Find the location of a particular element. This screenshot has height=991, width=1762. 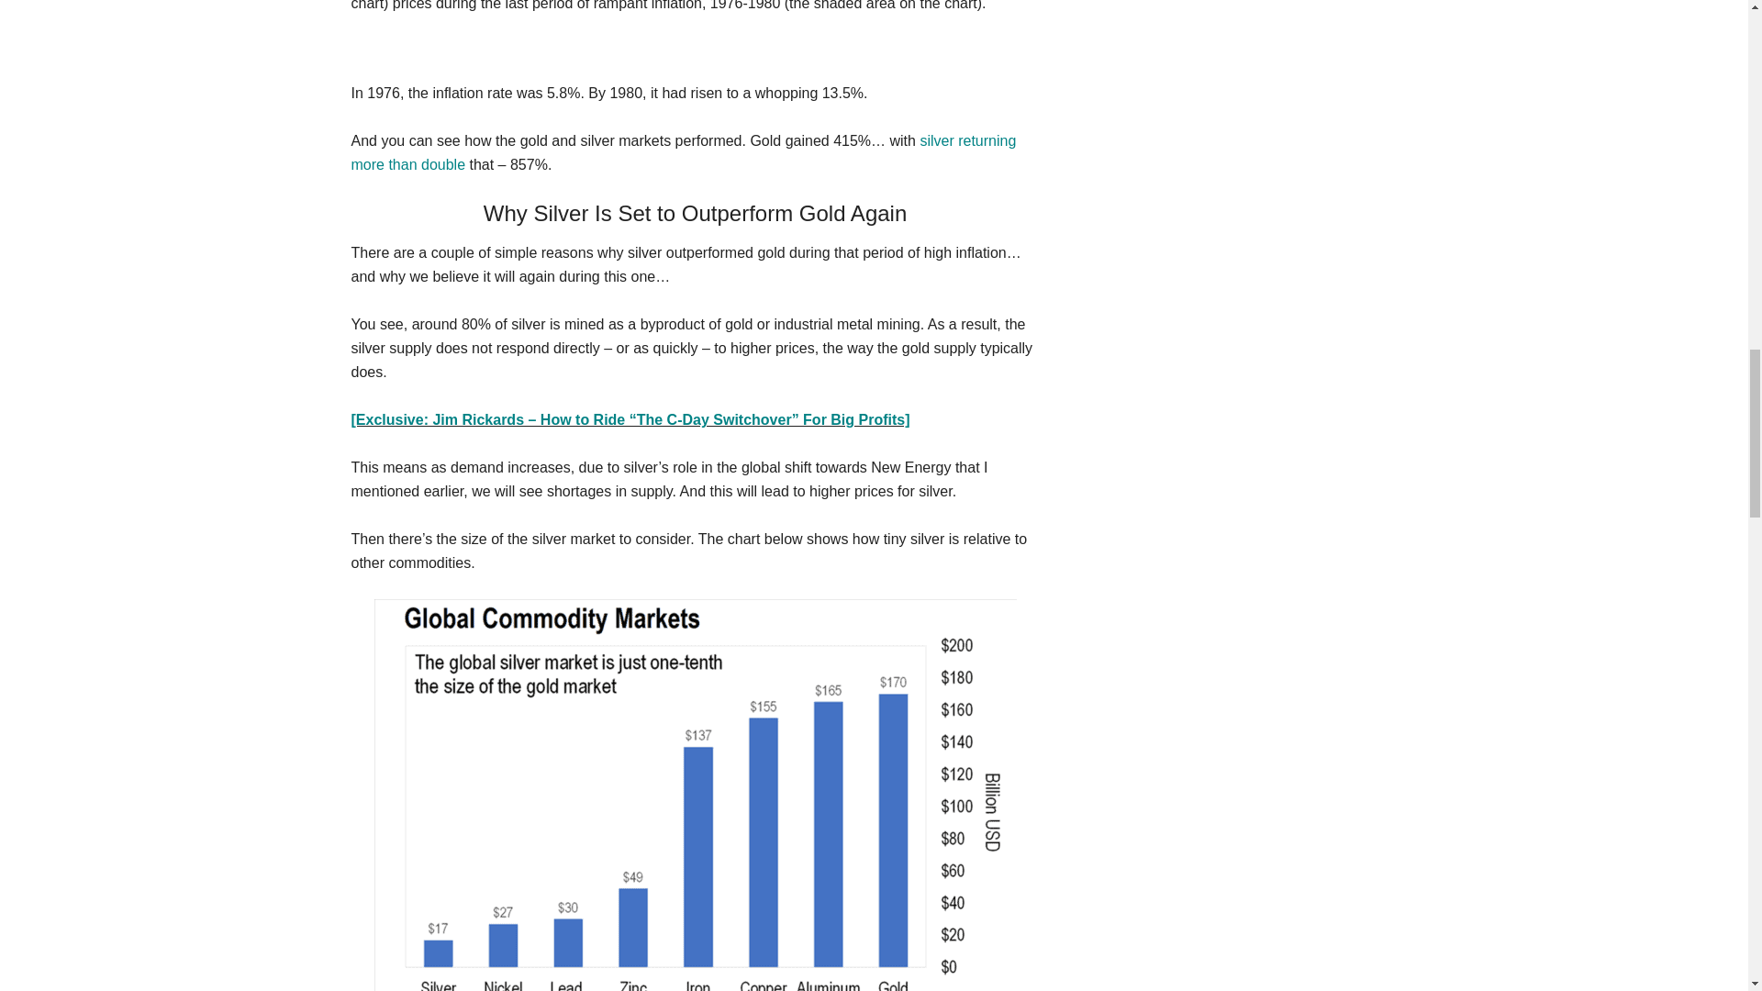

silver returning more than double is located at coordinates (683, 152).